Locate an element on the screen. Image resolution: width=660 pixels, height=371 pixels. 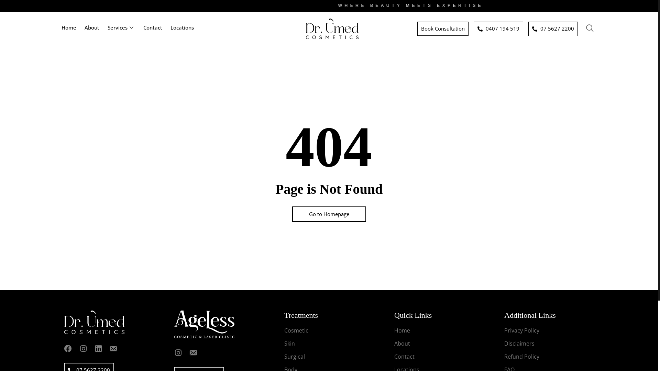
Home is located at coordinates (402, 330).